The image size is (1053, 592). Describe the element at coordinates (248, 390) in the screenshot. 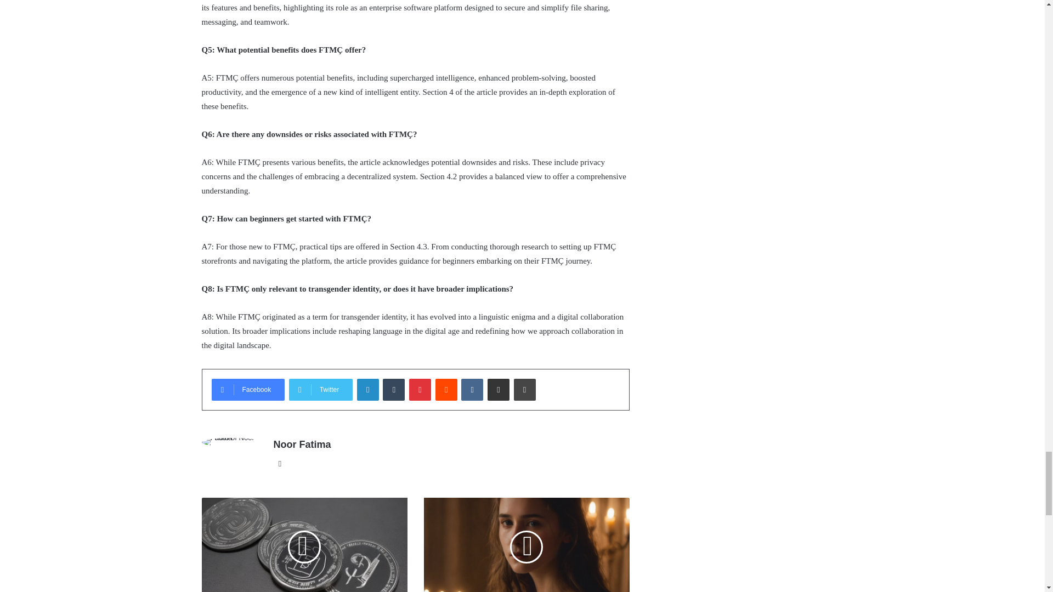

I see `Facebook` at that location.